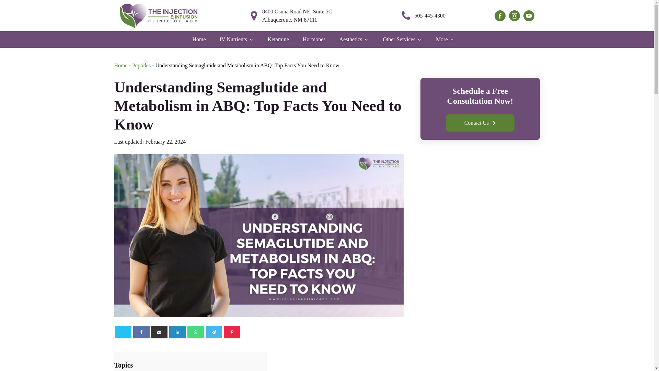  I want to click on Hormones, so click(314, 39).